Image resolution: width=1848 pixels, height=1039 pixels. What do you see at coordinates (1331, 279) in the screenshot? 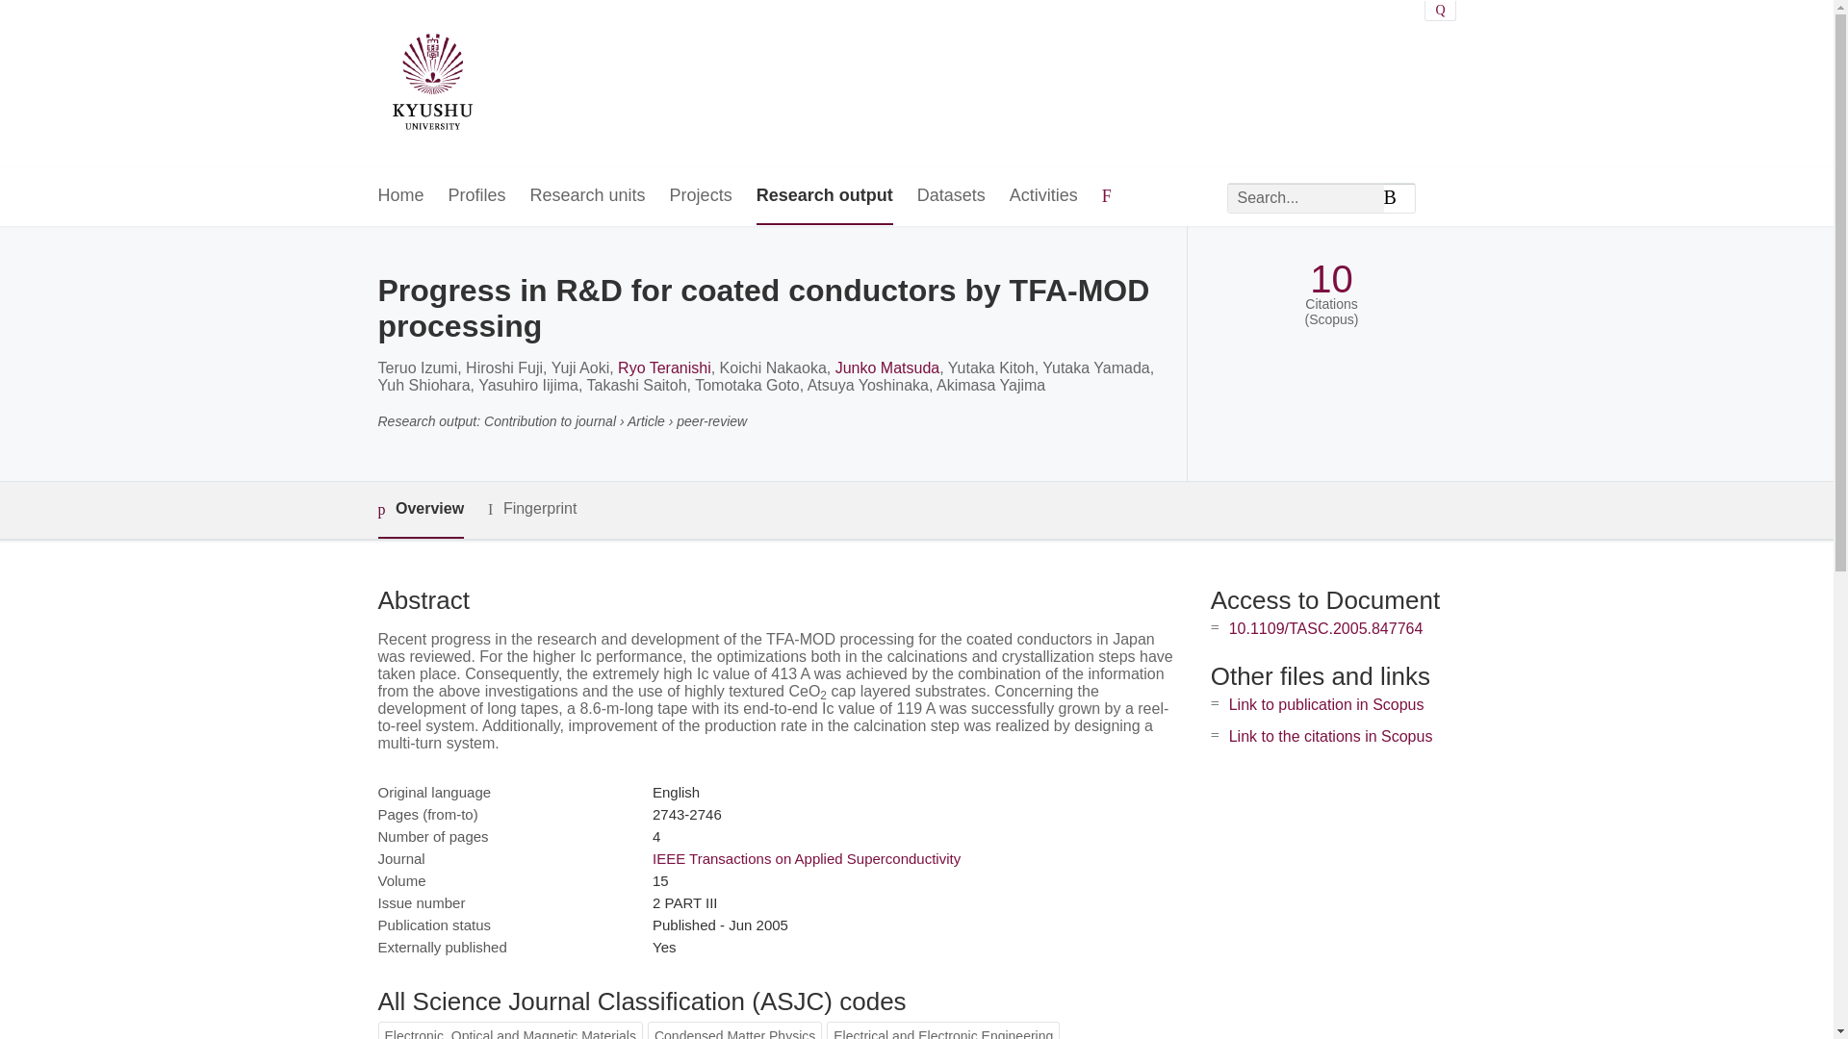
I see `10` at bounding box center [1331, 279].